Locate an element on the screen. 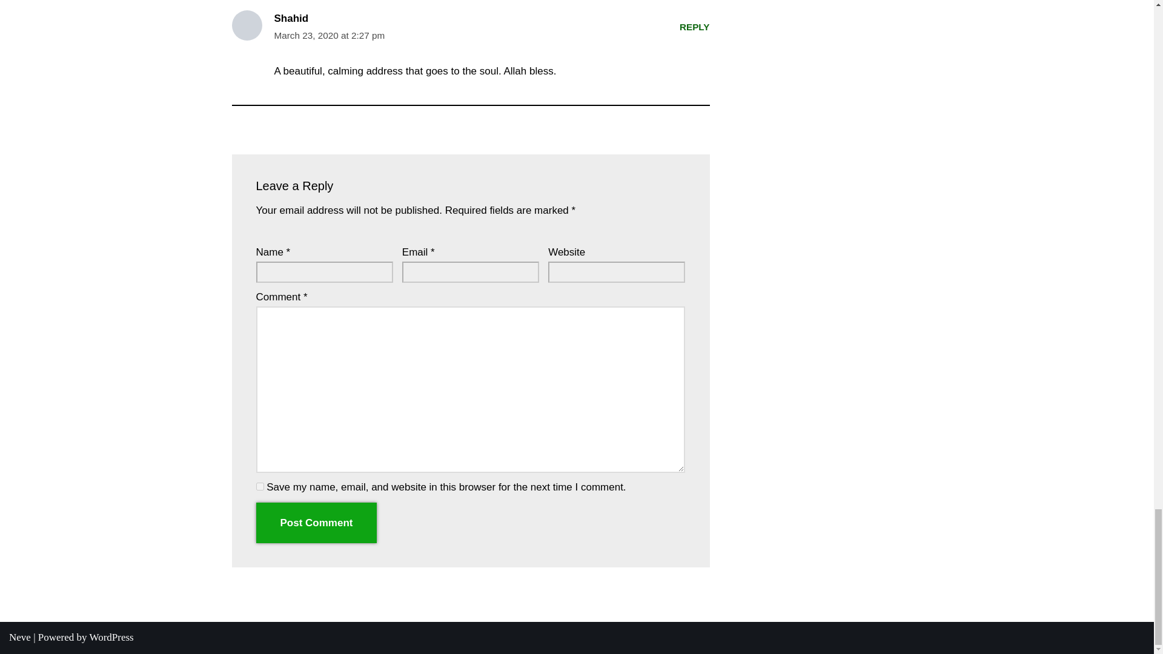 This screenshot has height=654, width=1163. Neve is located at coordinates (20, 637).